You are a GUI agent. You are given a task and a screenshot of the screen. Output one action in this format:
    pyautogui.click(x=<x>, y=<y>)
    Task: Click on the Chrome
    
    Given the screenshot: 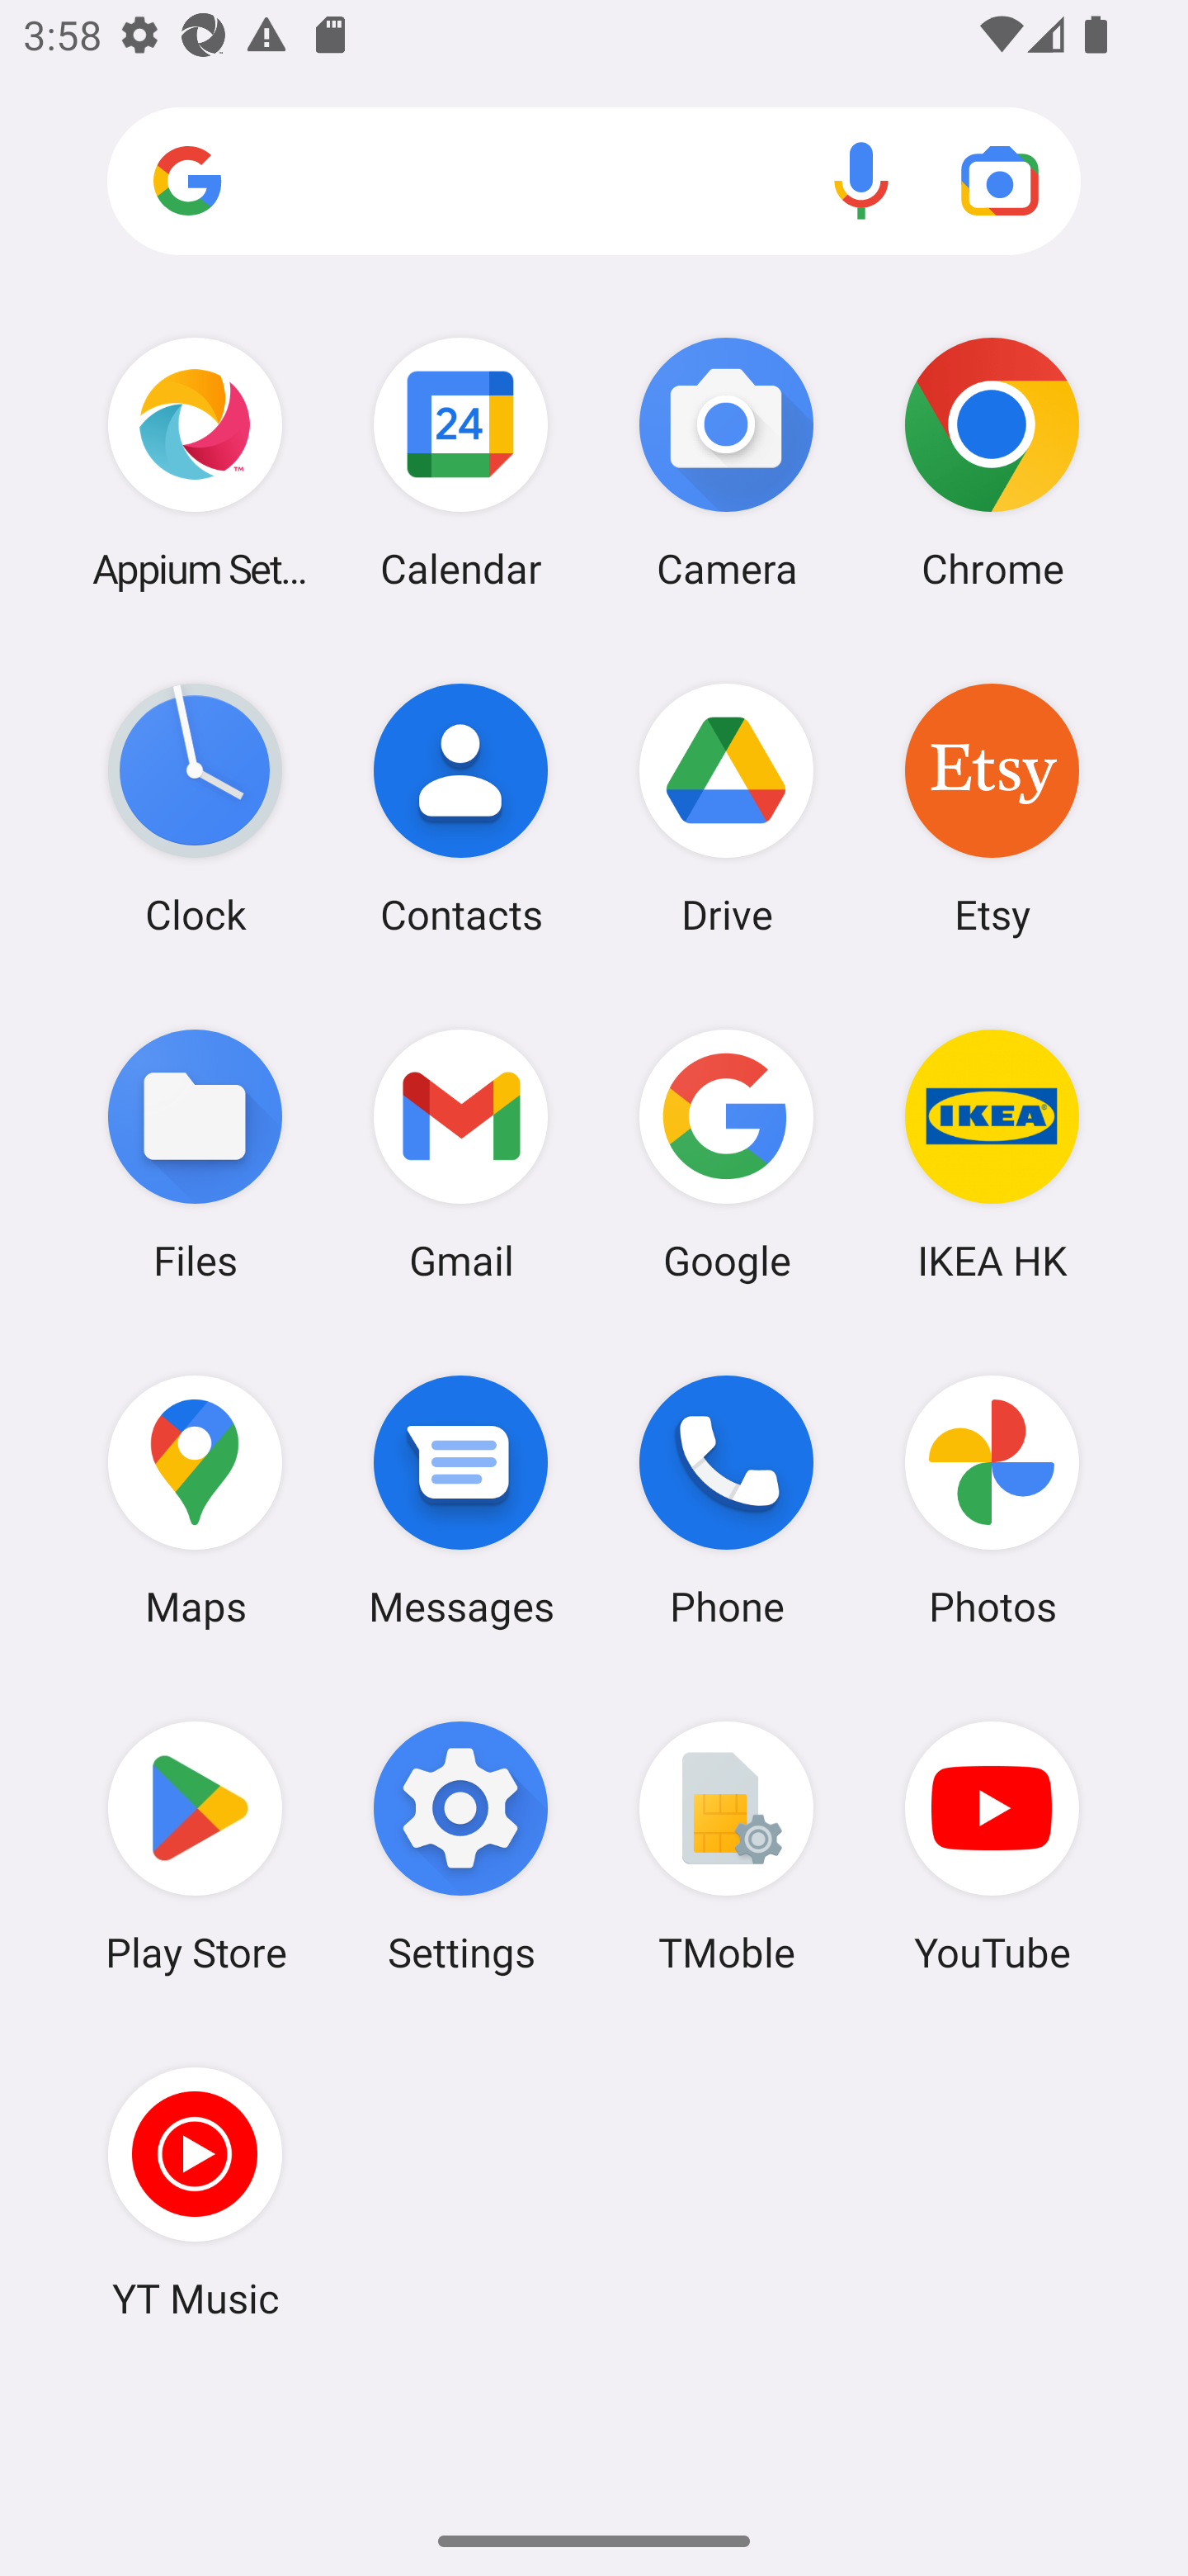 What is the action you would take?
    pyautogui.click(x=992, y=462)
    